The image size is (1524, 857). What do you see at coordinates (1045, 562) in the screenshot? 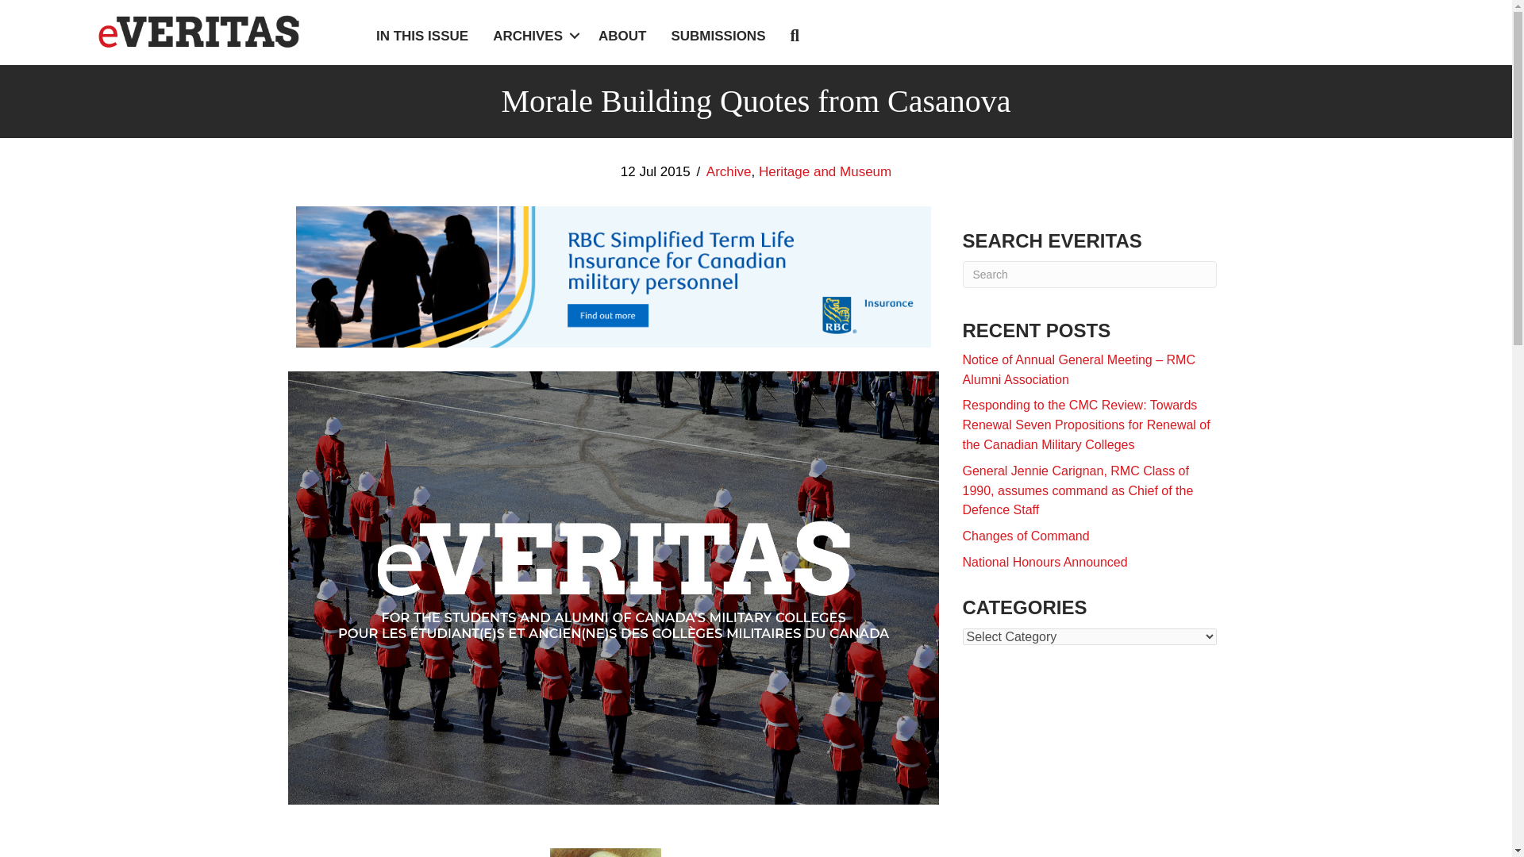
I see `National Honours Announced` at bounding box center [1045, 562].